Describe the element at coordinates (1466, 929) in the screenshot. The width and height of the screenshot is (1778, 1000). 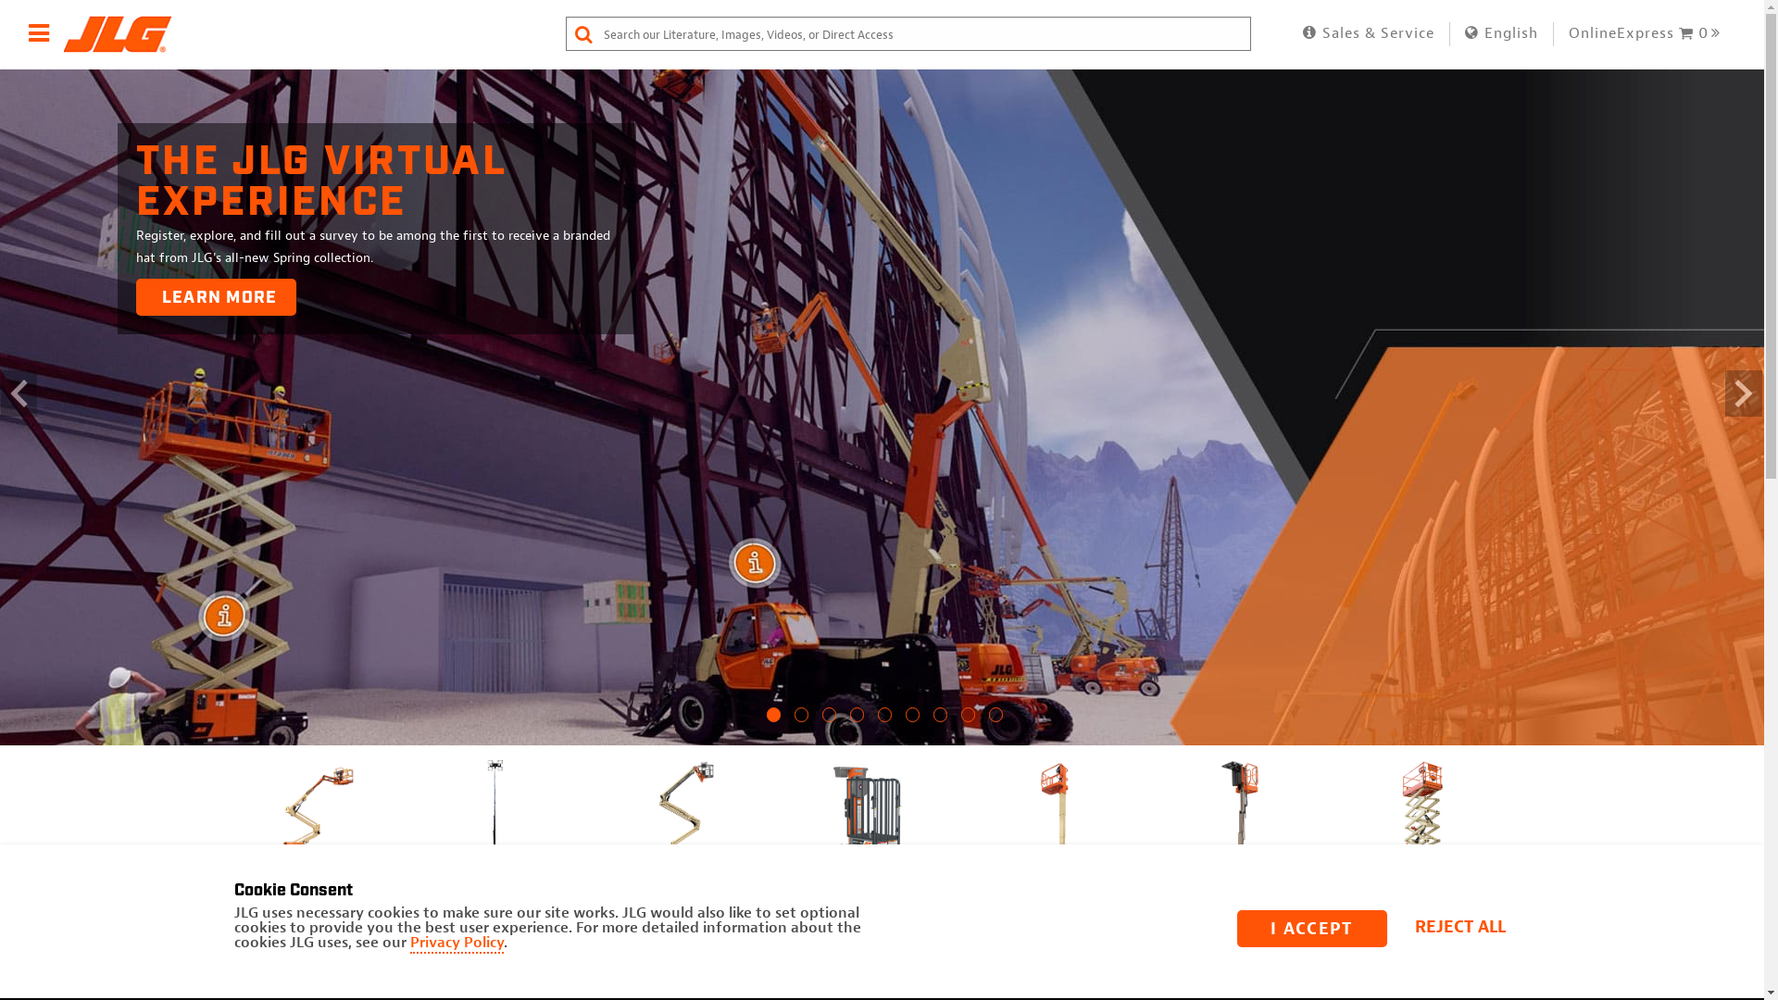
I see `REJECT ALL` at that location.